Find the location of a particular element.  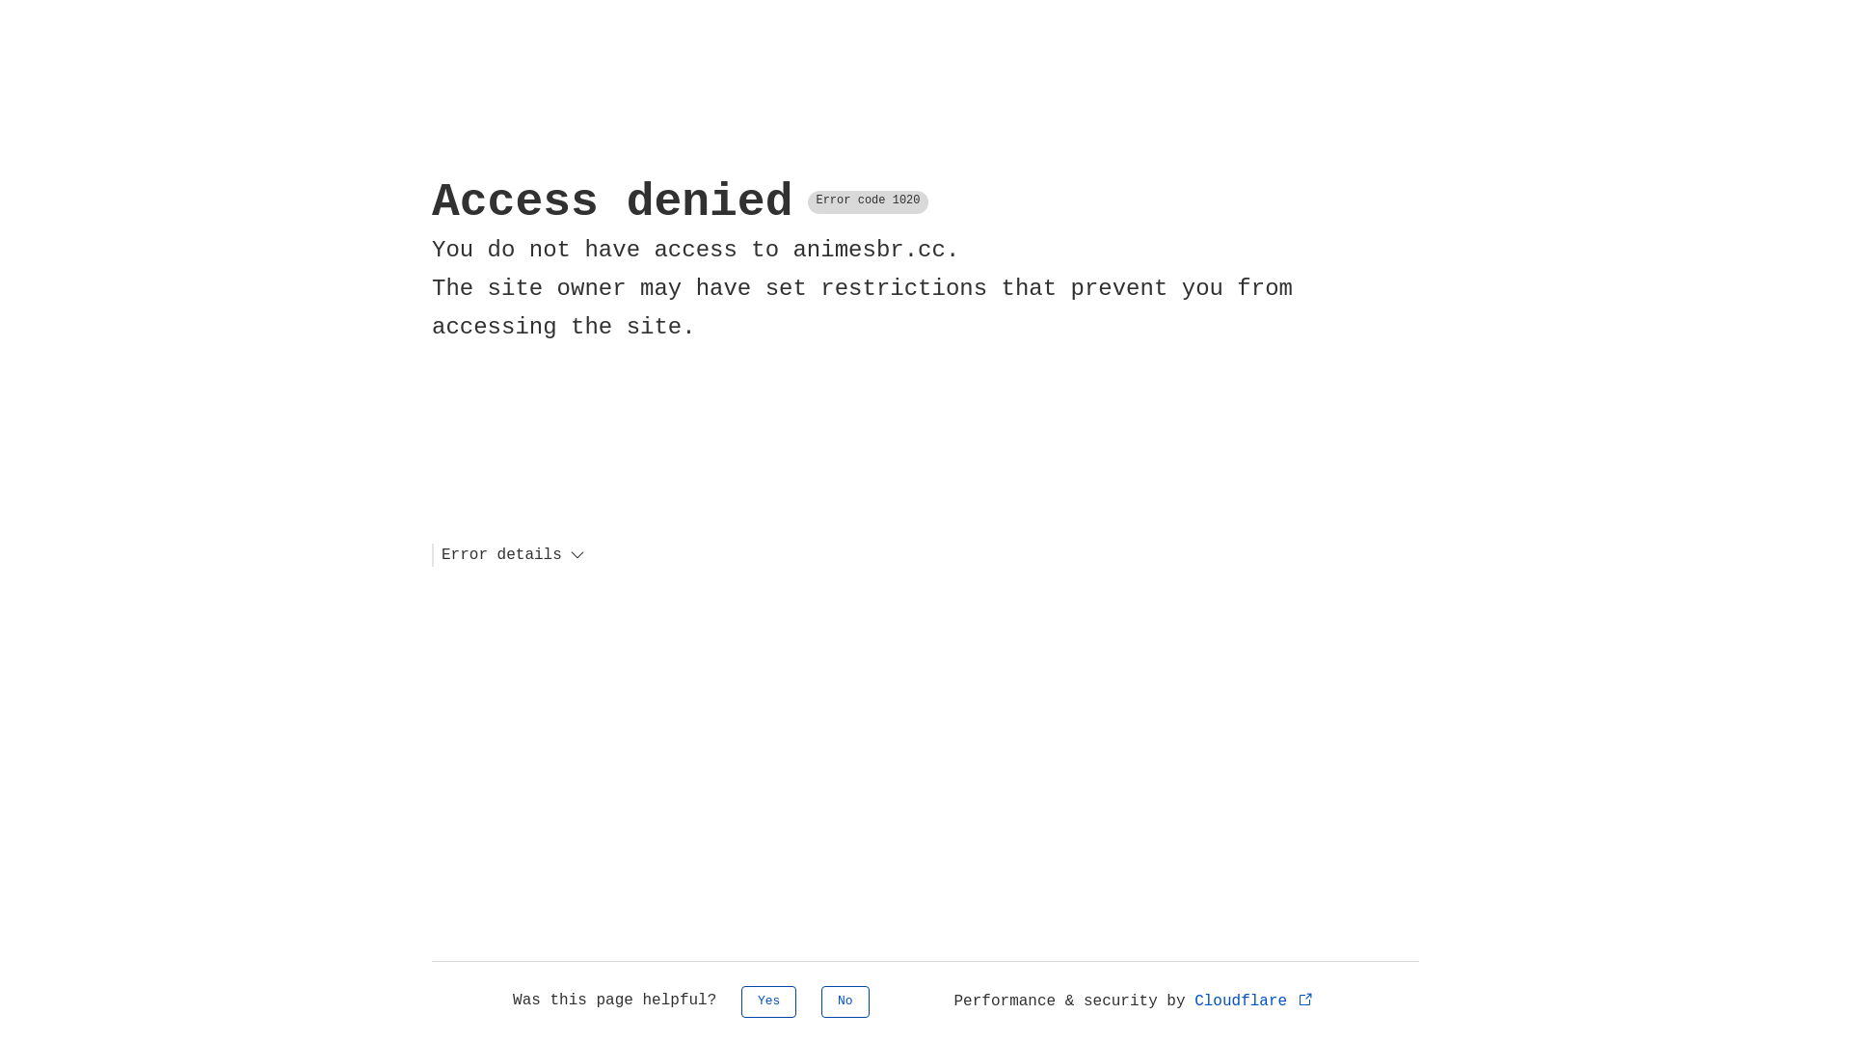

Cloudflare is located at coordinates (1255, 1001).